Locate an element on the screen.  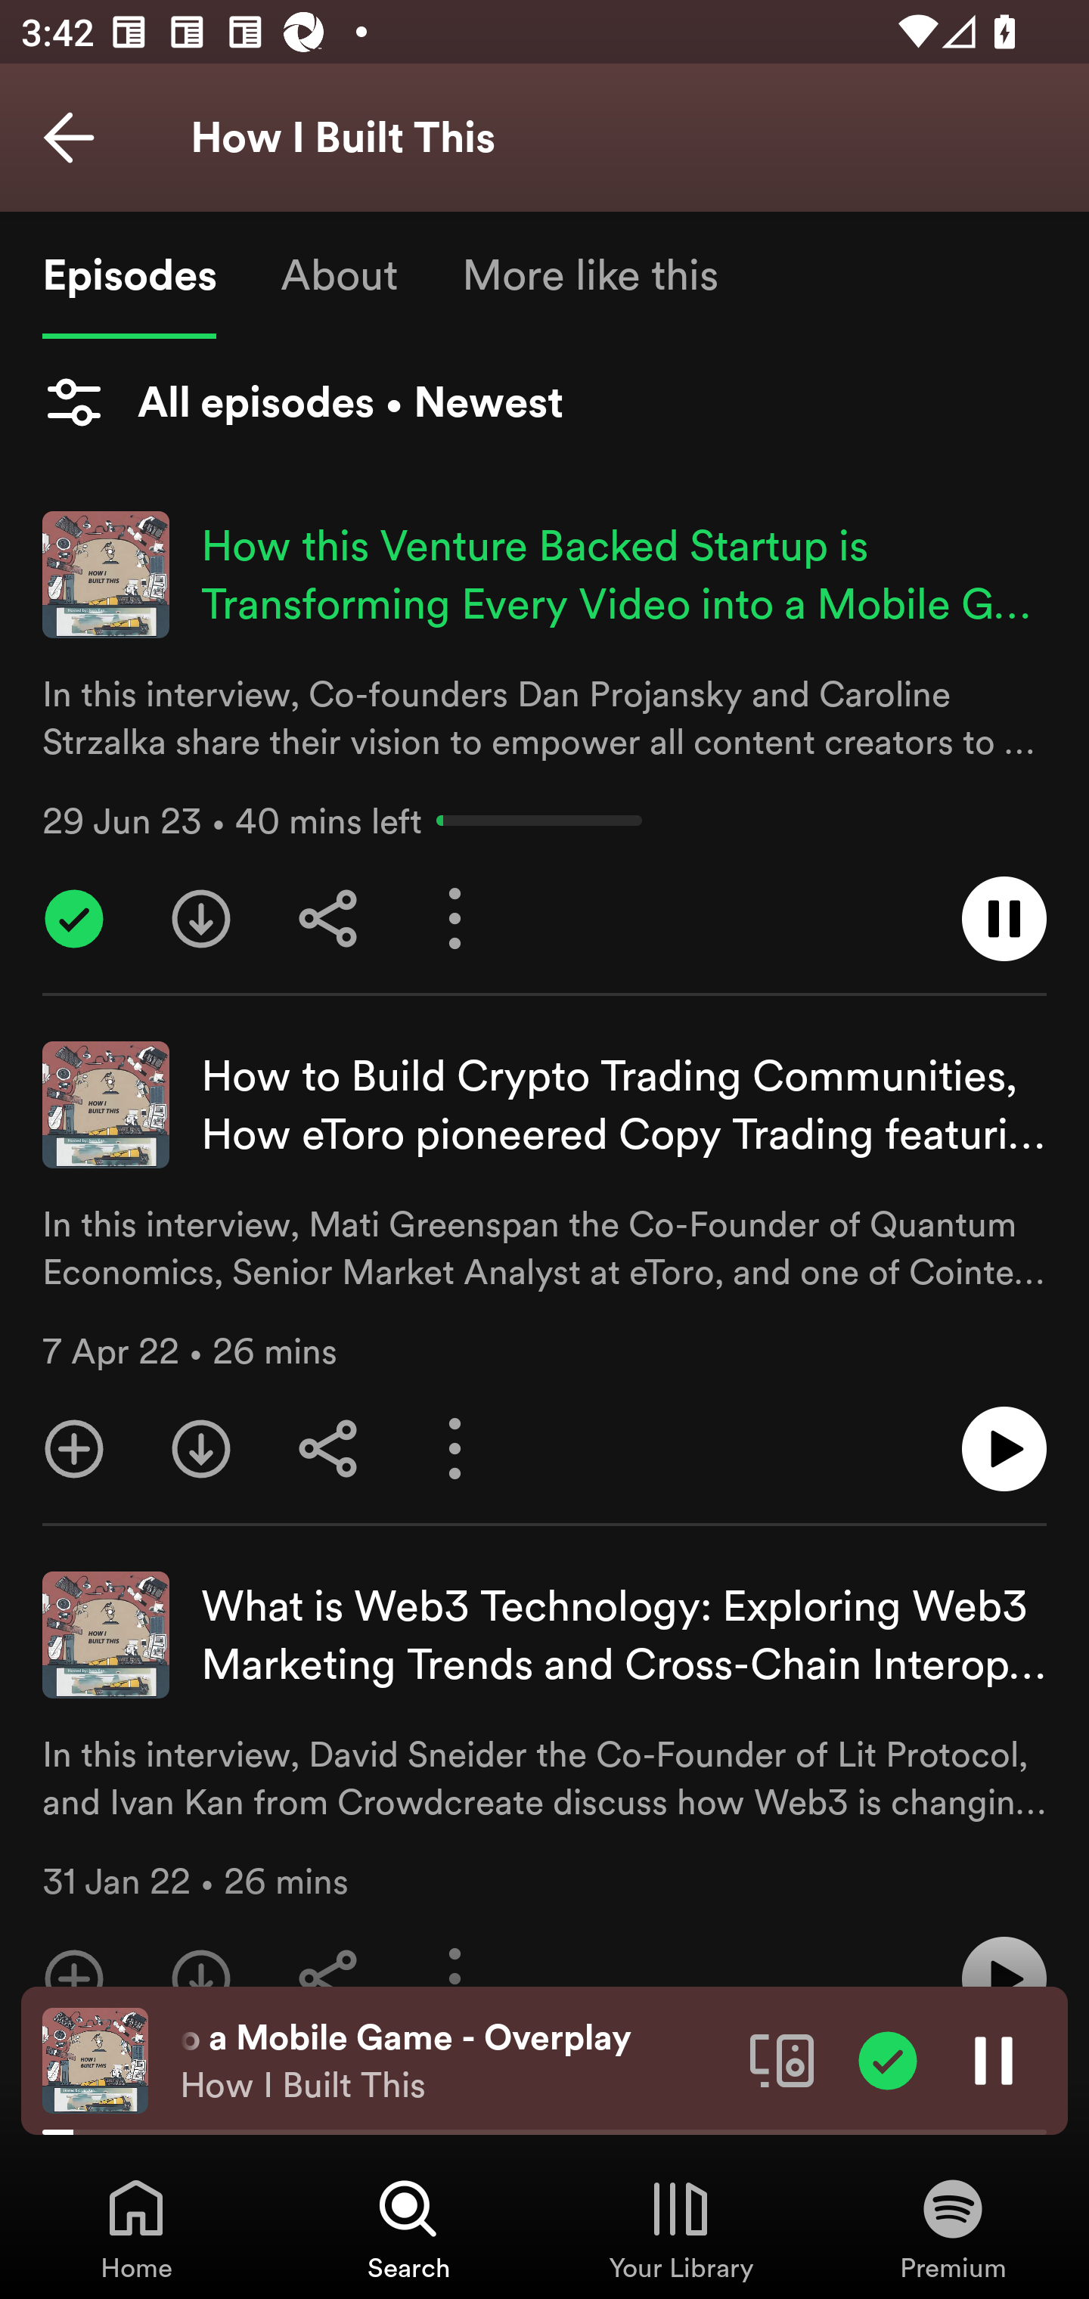
Share is located at coordinates (328, 918).